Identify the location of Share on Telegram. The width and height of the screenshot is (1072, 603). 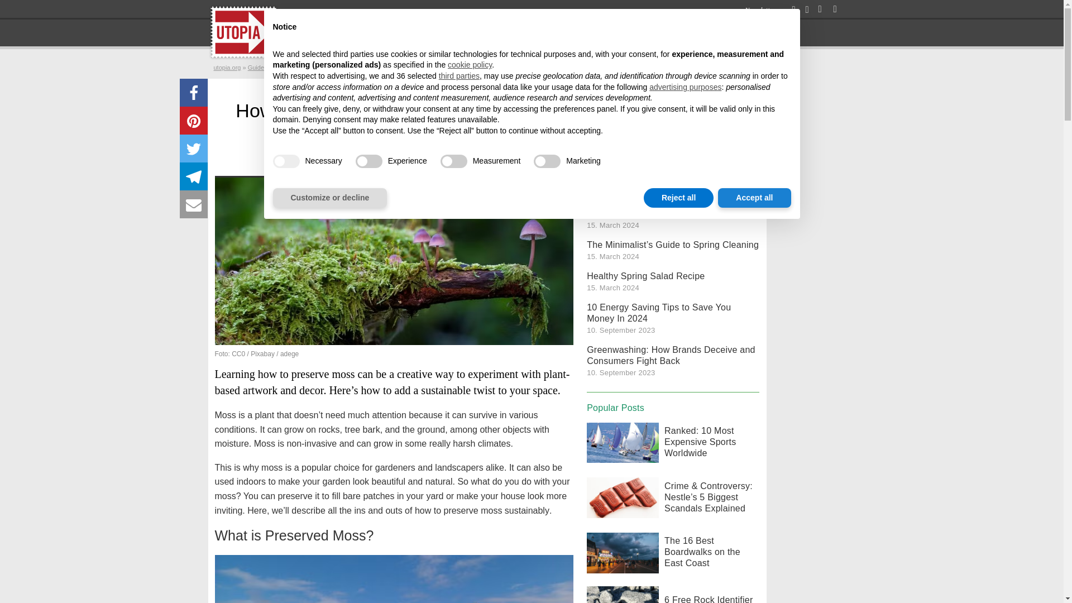
(194, 176).